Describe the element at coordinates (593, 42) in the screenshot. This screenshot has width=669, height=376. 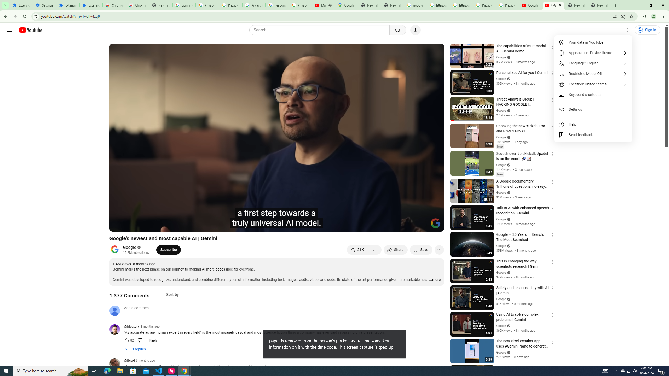
I see `Your data in YouTube` at that location.